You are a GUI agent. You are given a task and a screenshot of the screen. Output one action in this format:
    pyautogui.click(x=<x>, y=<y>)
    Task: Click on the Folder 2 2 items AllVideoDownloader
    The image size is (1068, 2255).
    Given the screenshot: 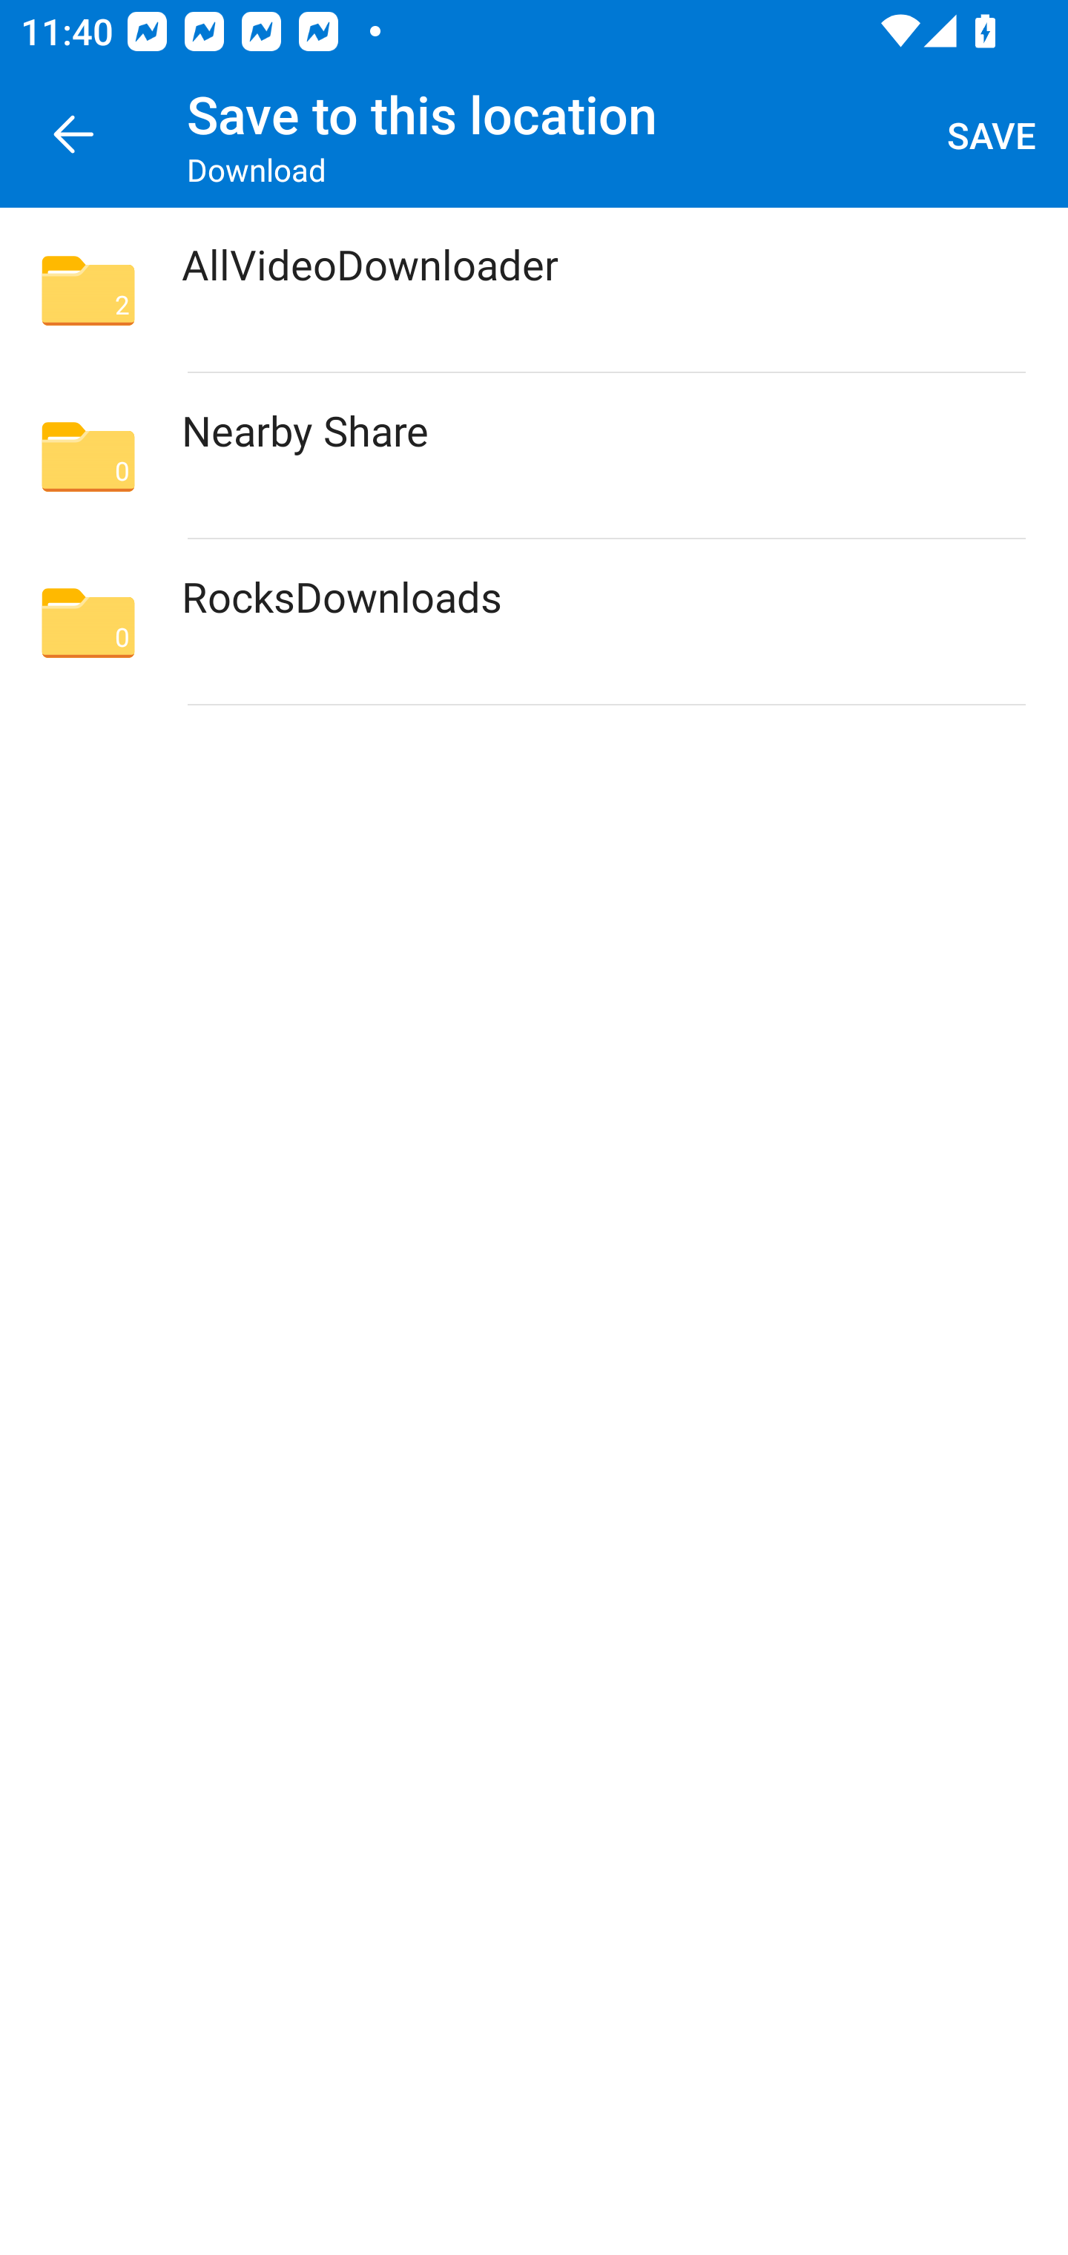 What is the action you would take?
    pyautogui.click(x=534, y=291)
    